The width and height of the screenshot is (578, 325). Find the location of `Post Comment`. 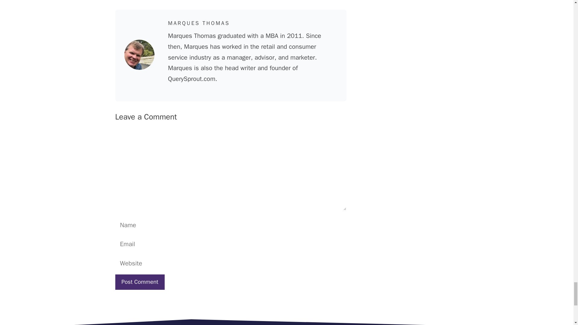

Post Comment is located at coordinates (140, 282).